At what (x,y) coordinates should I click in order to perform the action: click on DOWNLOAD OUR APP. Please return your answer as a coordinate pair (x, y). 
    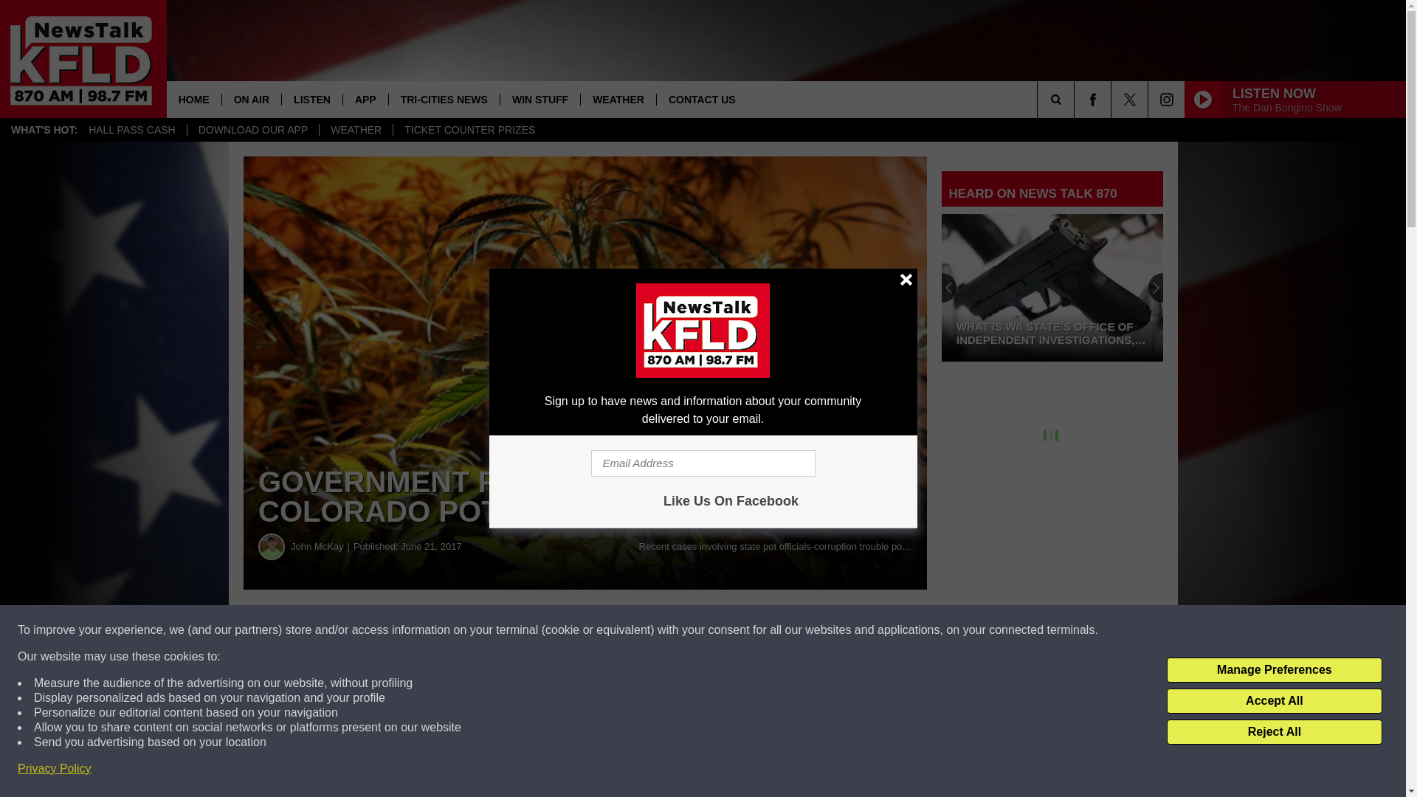
    Looking at the image, I should click on (253, 130).